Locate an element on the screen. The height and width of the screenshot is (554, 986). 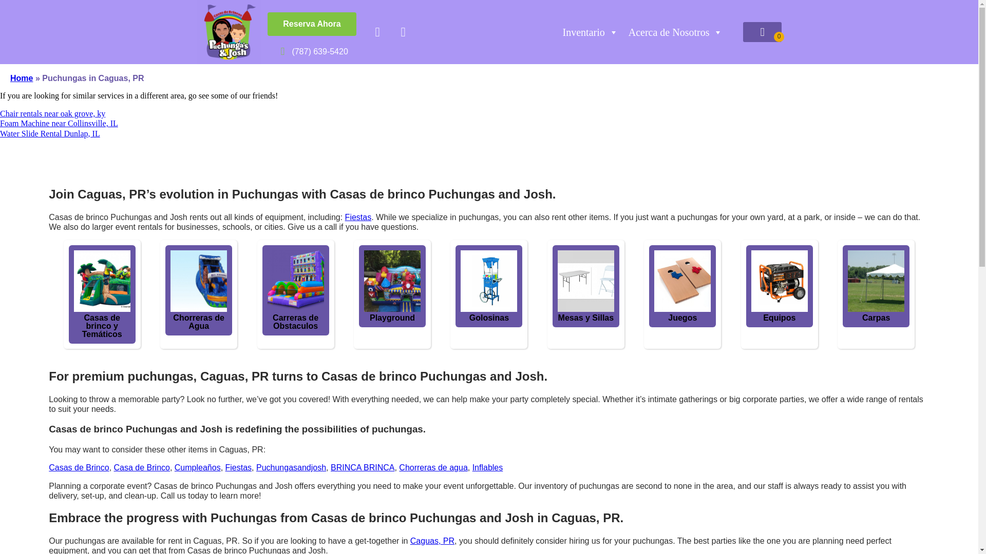
Chorreras de Agua is located at coordinates (198, 322).